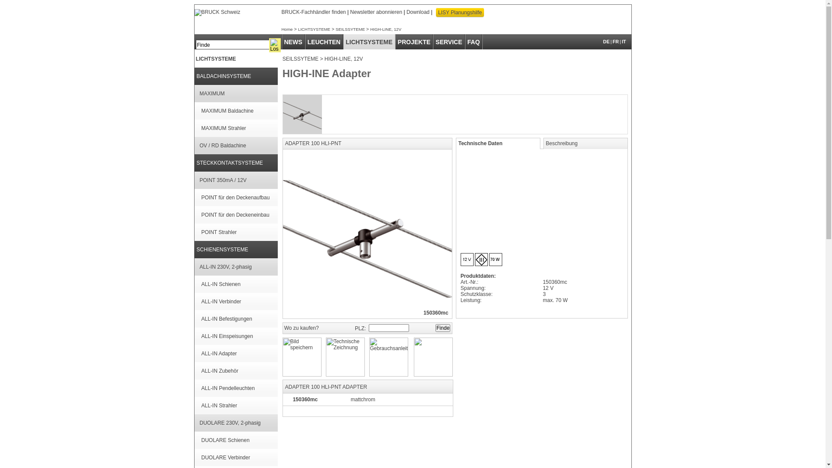  What do you see at coordinates (224, 128) in the screenshot?
I see `MAXIMUM Strahler` at bounding box center [224, 128].